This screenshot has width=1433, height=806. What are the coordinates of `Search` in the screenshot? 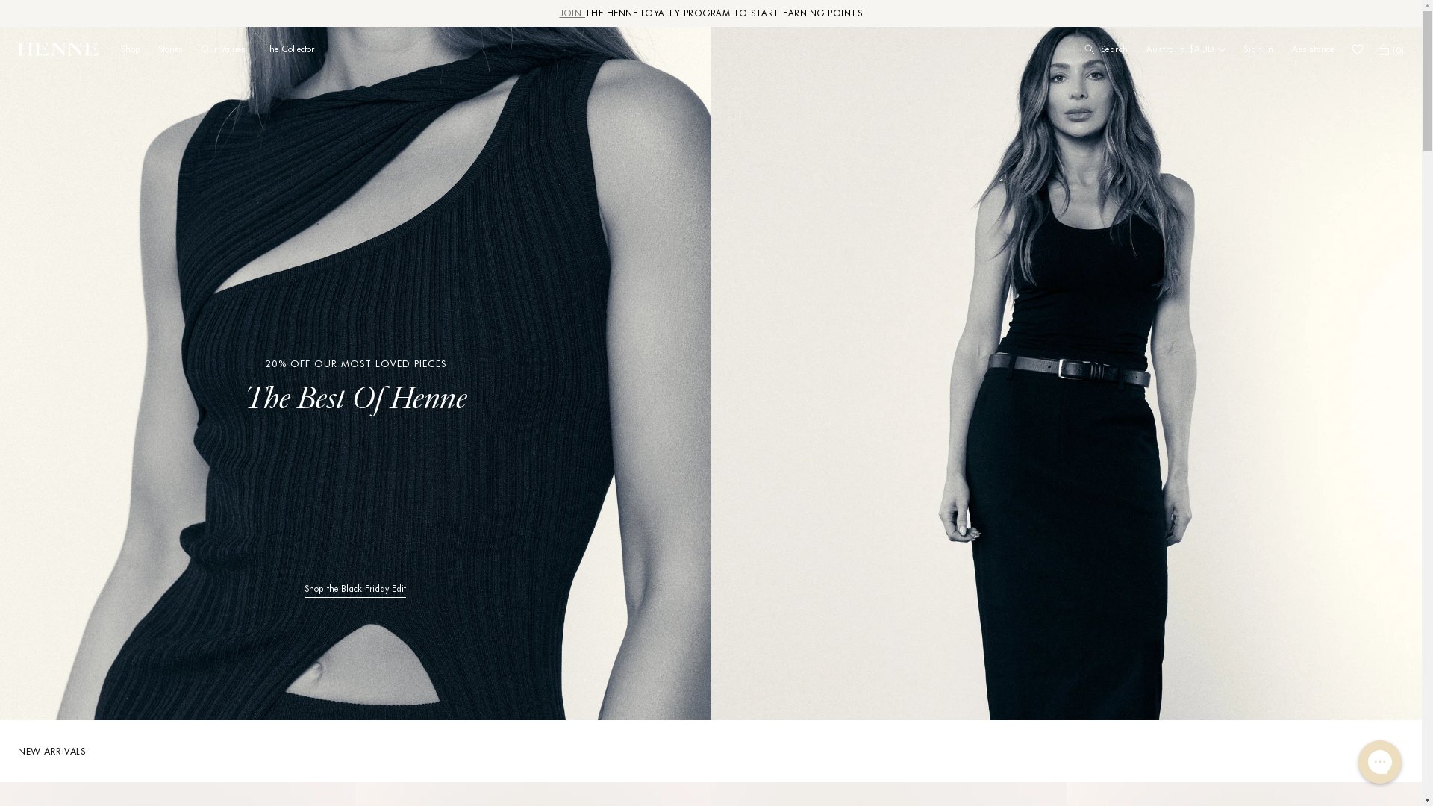 It's located at (1106, 49).